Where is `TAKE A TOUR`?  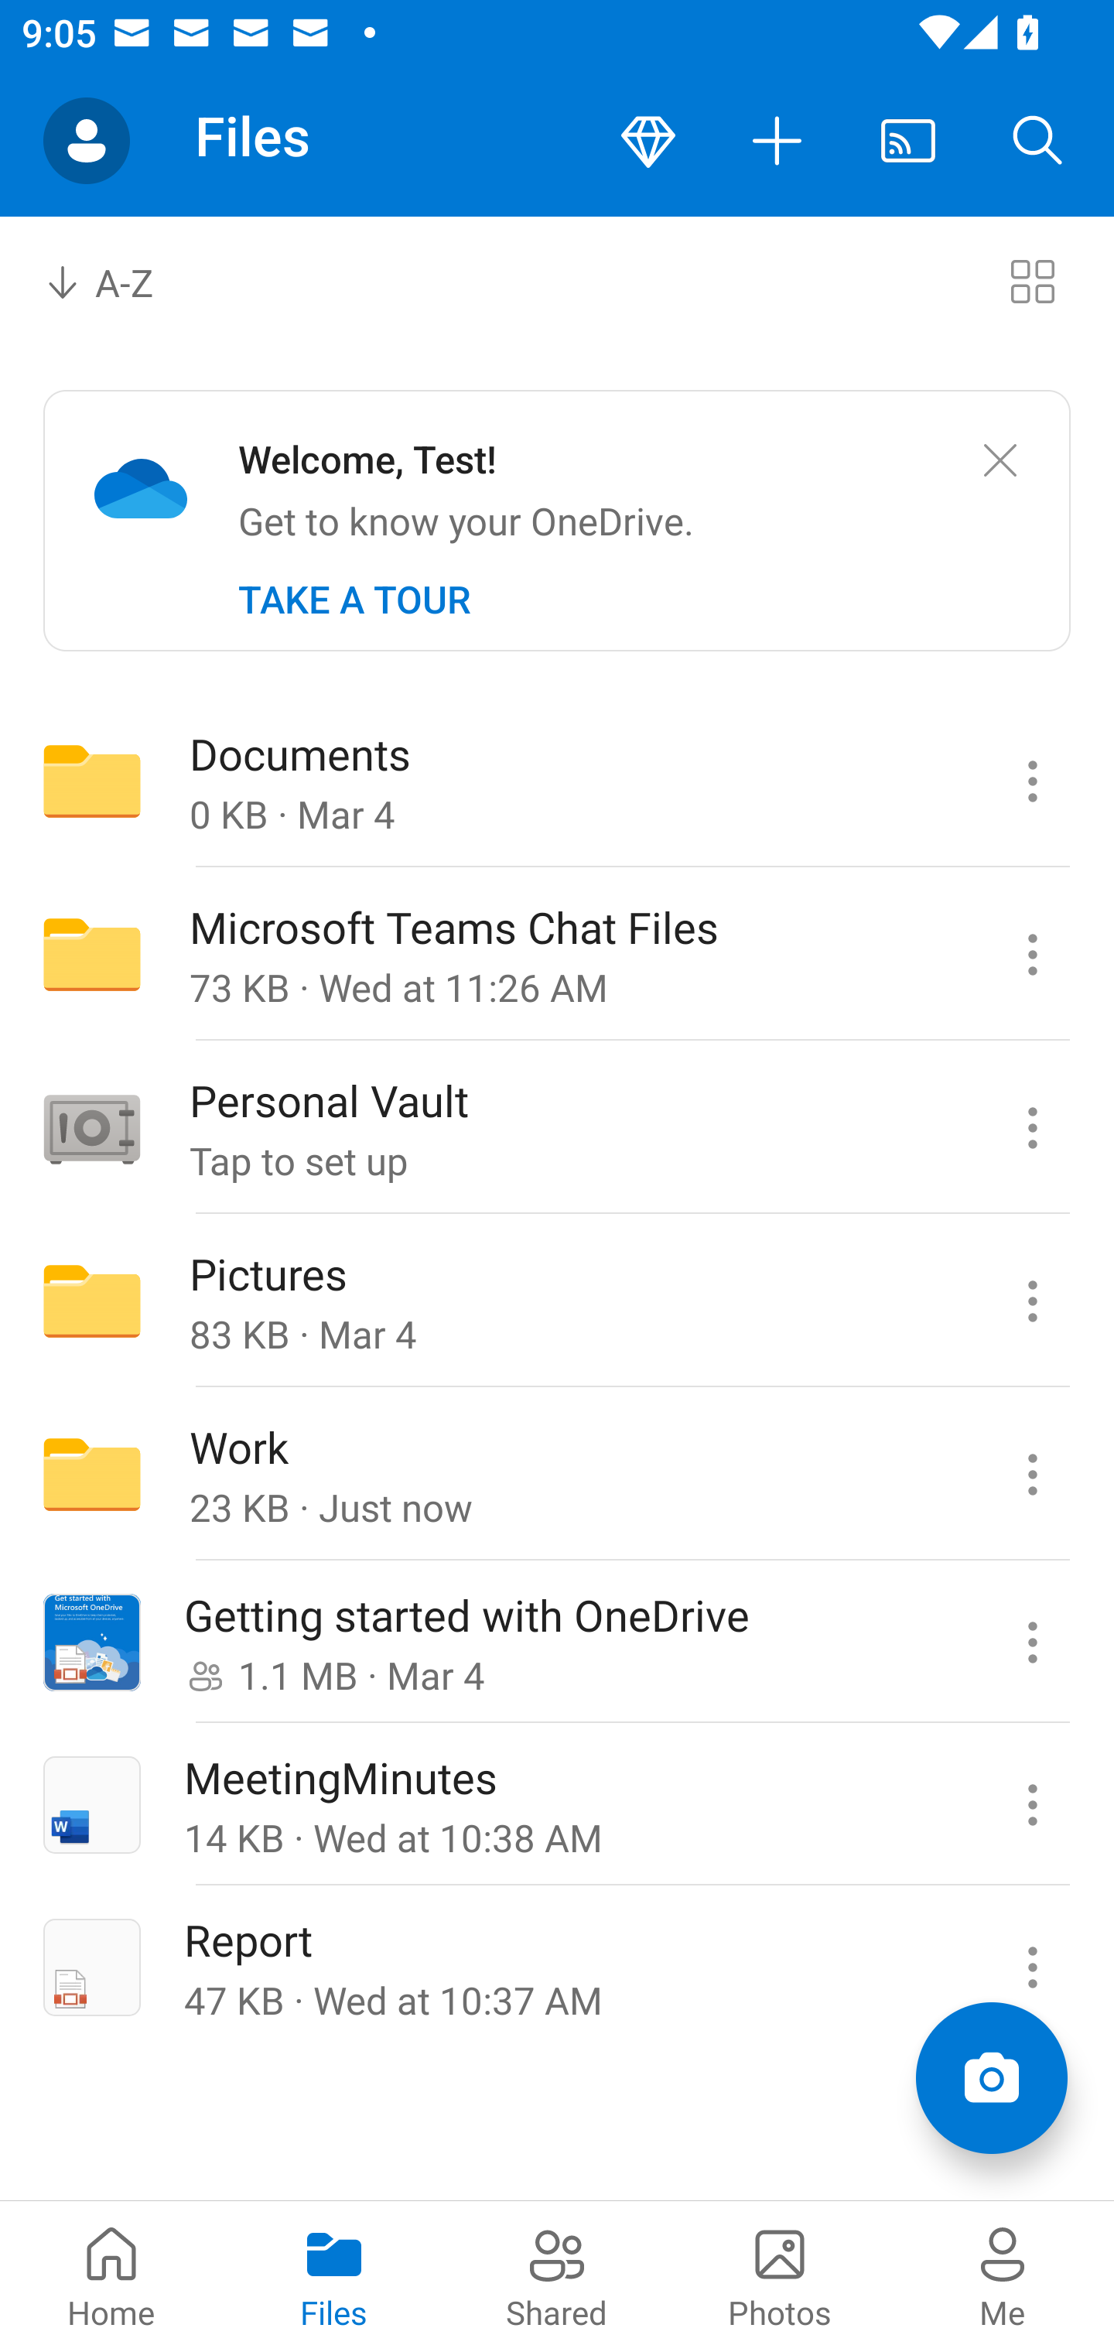
TAKE A TOUR is located at coordinates (354, 600).